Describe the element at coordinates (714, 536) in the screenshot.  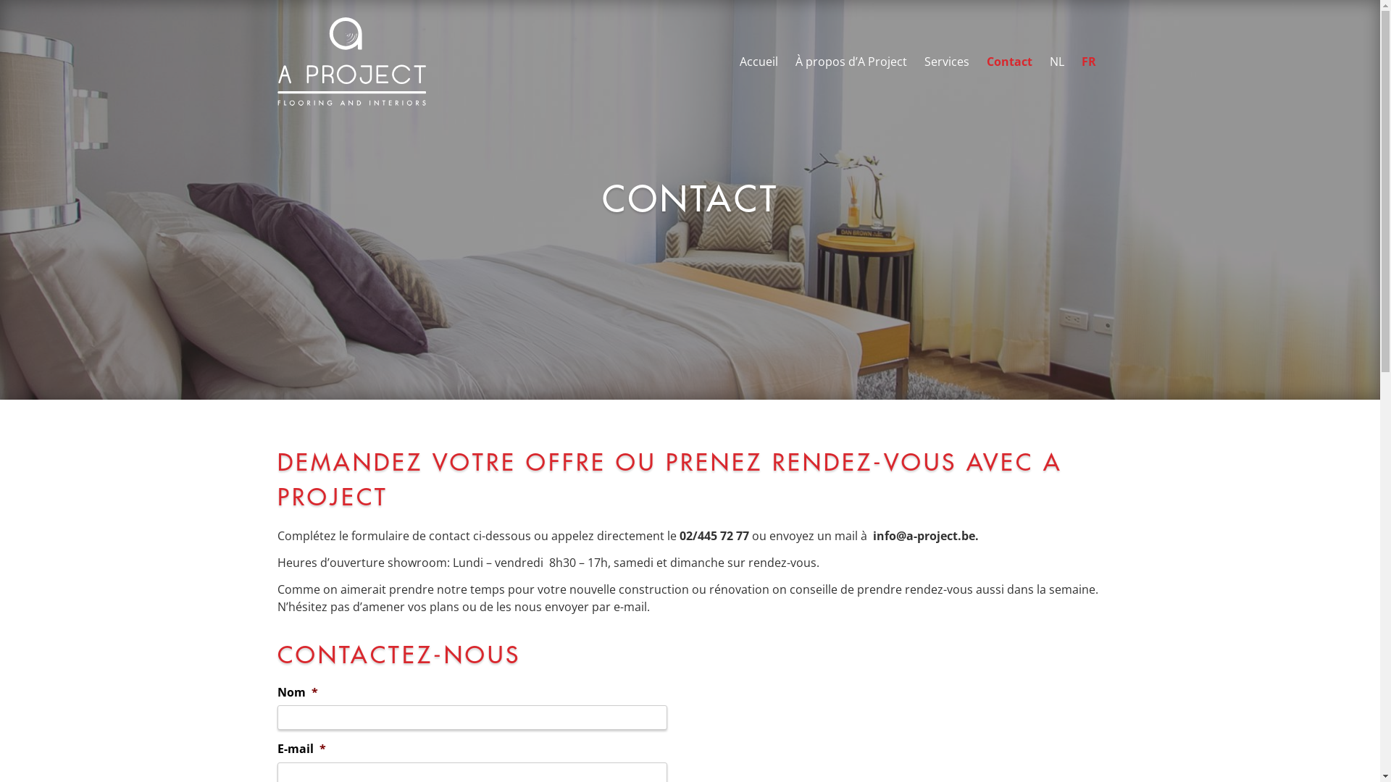
I see `02/445 72 77` at that location.